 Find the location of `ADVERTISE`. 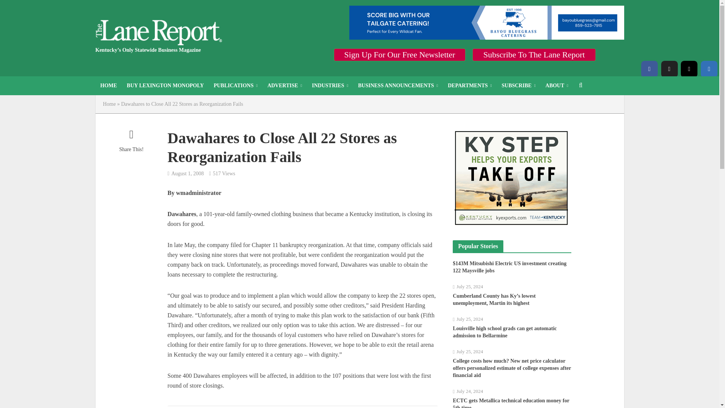

ADVERTISE is located at coordinates (285, 85).